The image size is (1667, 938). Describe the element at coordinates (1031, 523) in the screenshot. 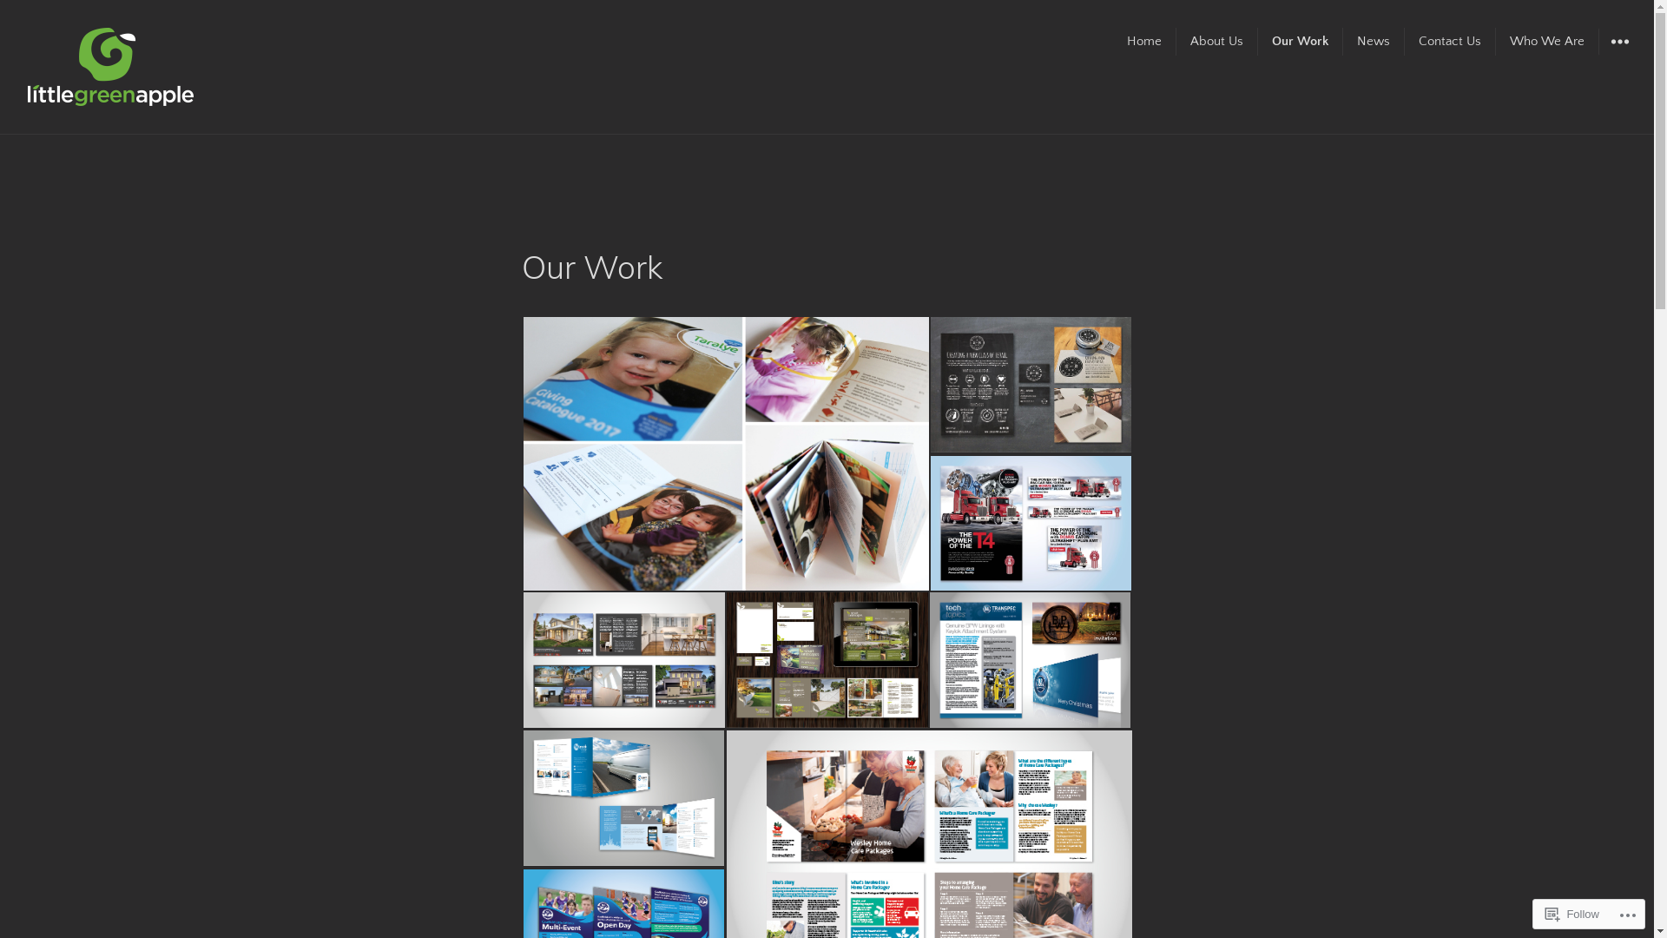

I see `Kenworth` at that location.